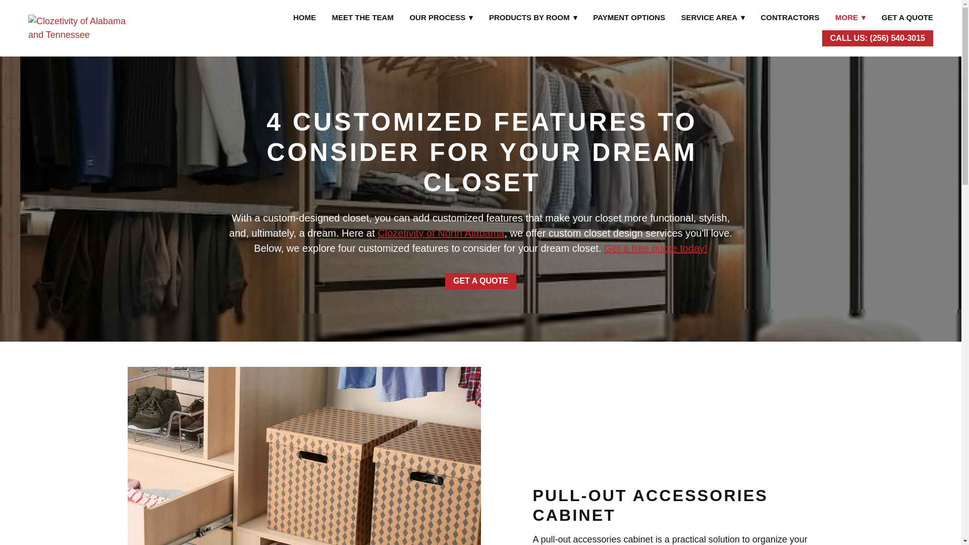 This screenshot has width=969, height=545. I want to click on HOME, so click(304, 17).